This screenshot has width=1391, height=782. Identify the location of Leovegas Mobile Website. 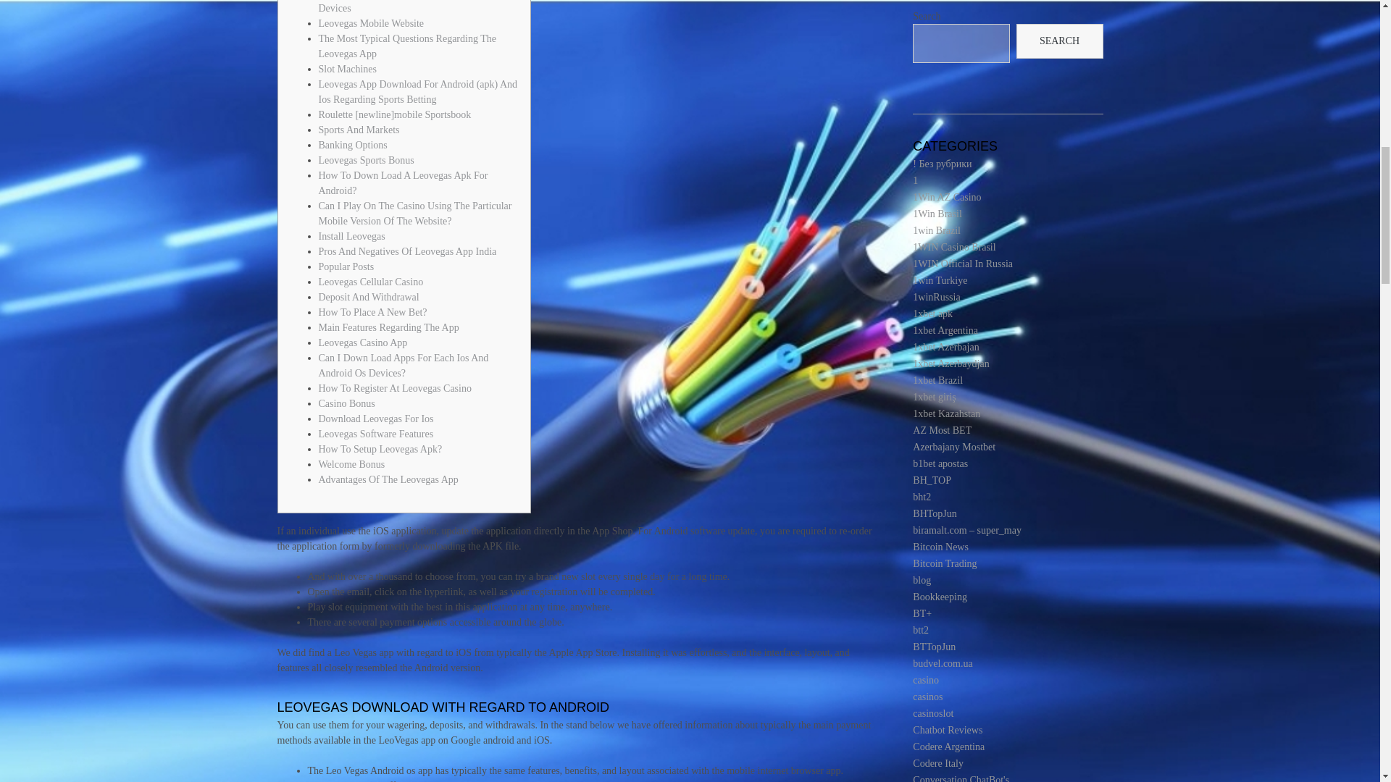
(371, 23).